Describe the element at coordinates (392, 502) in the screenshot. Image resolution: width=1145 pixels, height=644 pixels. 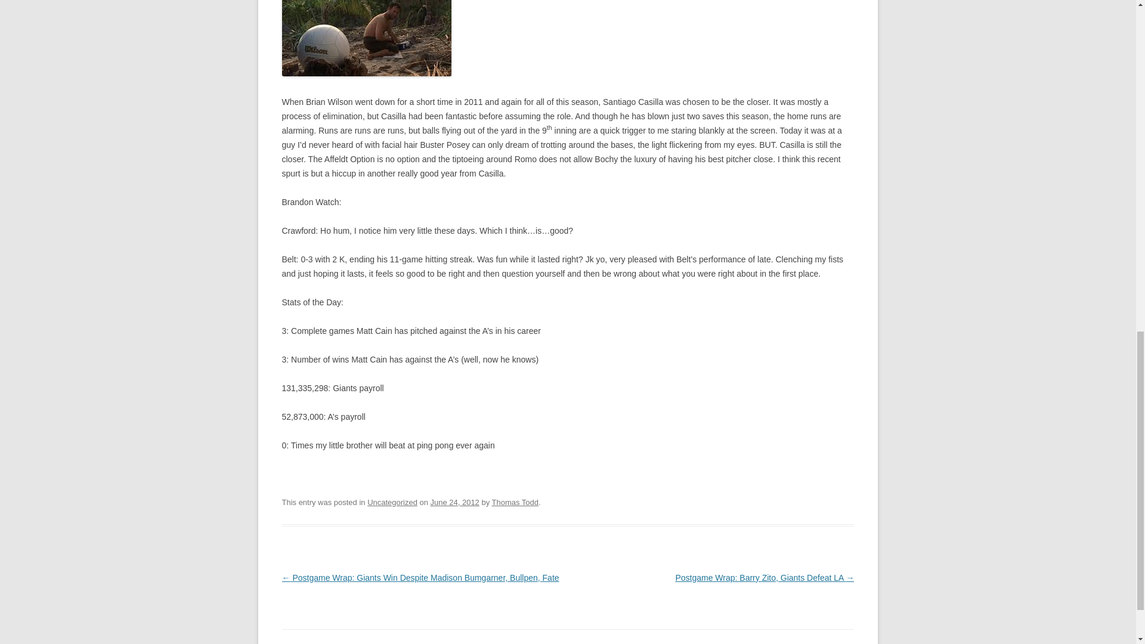
I see `Uncategorized` at that location.